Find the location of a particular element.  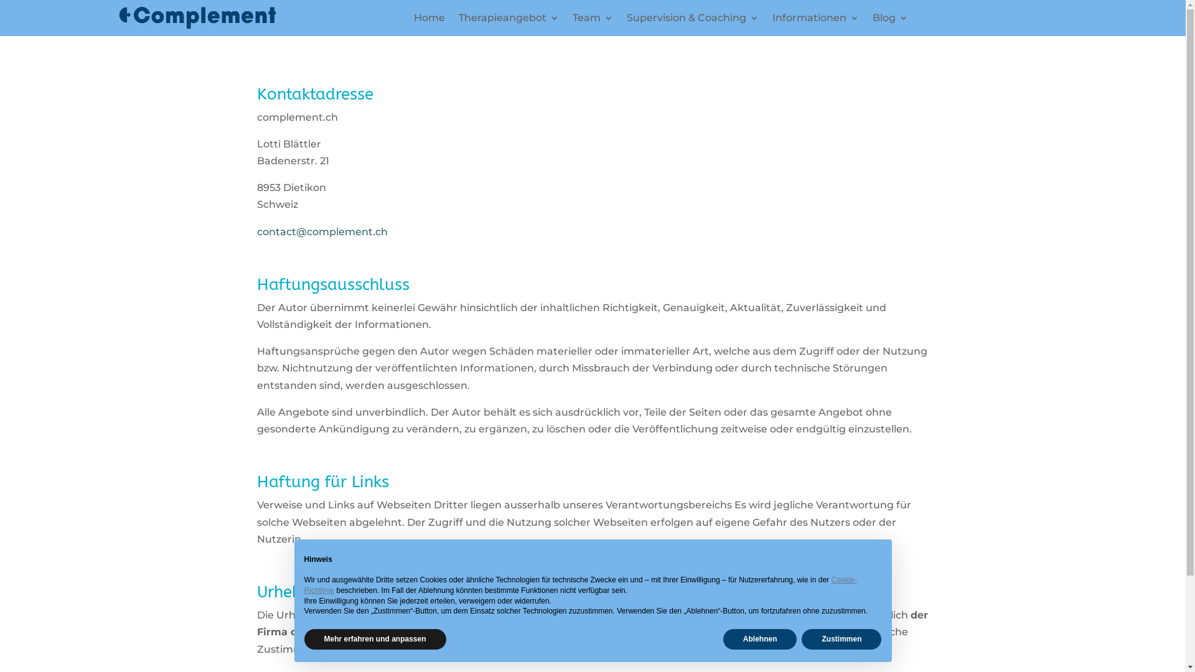

Supervision & Coaching is located at coordinates (693, 21).